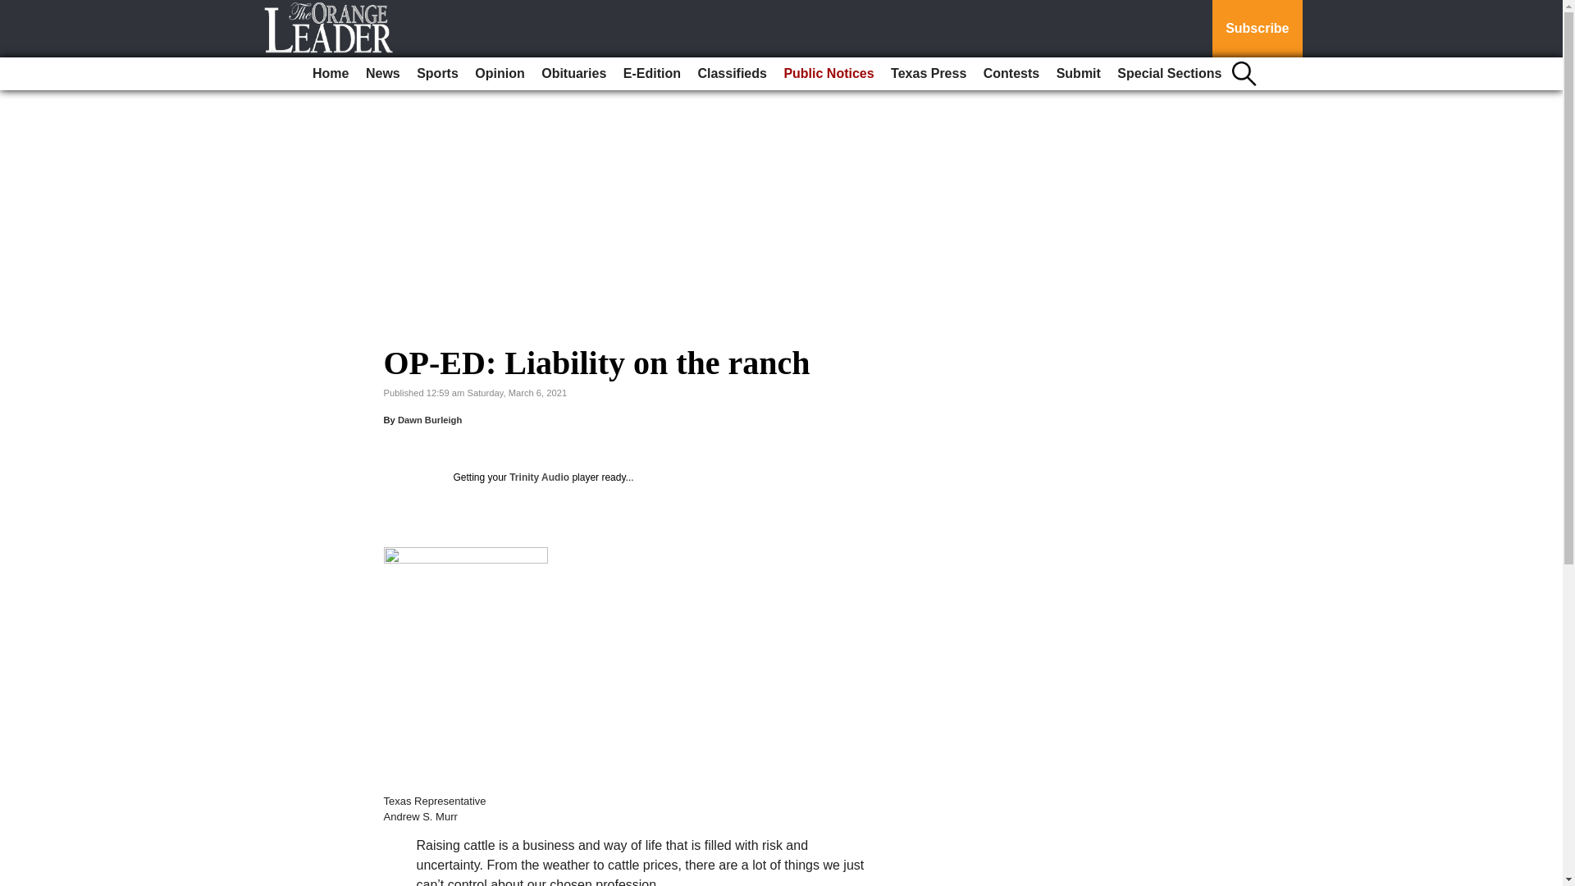  I want to click on Obituaries, so click(573, 74).